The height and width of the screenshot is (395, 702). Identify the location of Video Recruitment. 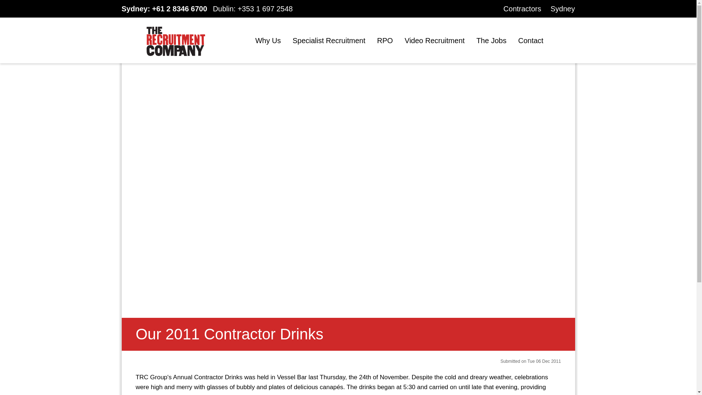
(435, 41).